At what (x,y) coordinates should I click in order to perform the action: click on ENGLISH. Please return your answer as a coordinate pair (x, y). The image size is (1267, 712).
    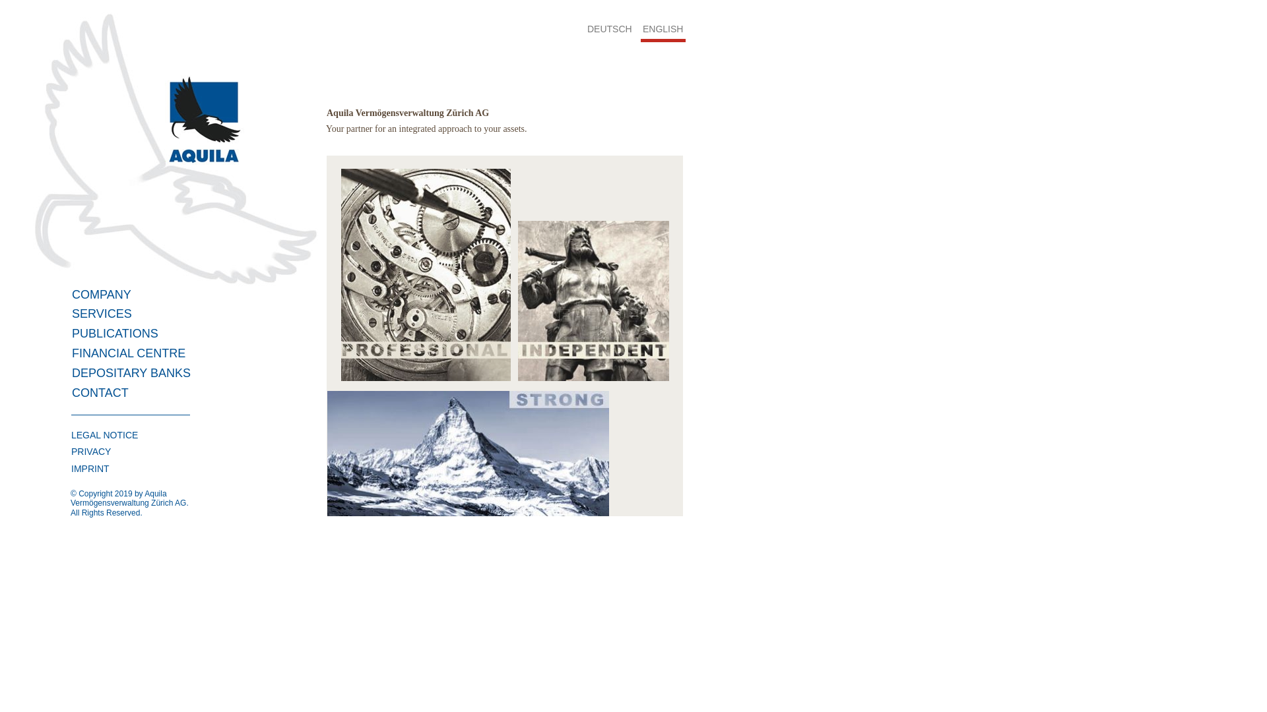
    Looking at the image, I should click on (667, 29).